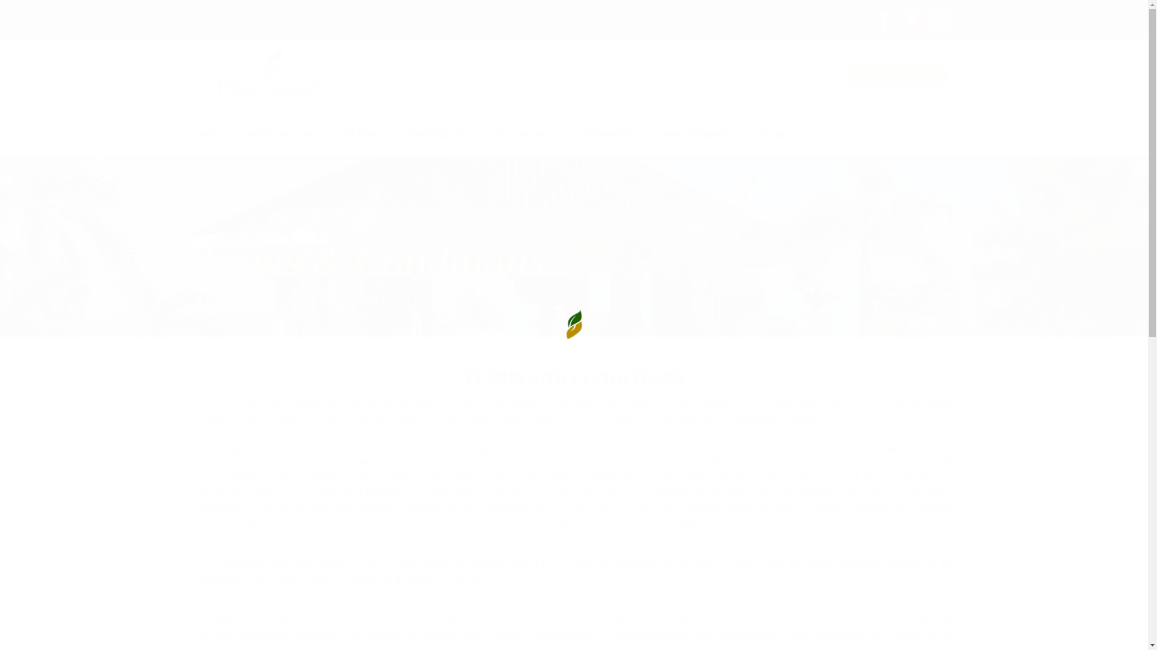 Image resolution: width=1157 pixels, height=650 pixels. I want to click on My Cart, so click(854, 134).